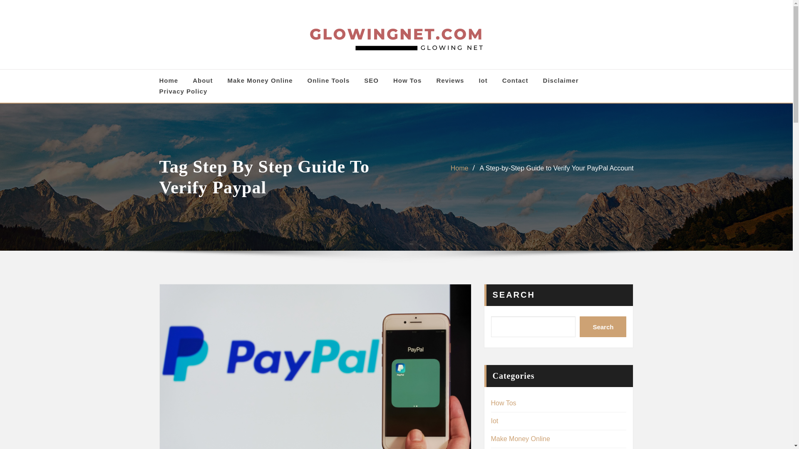 Image resolution: width=799 pixels, height=449 pixels. I want to click on Make Money Online, so click(521, 438).